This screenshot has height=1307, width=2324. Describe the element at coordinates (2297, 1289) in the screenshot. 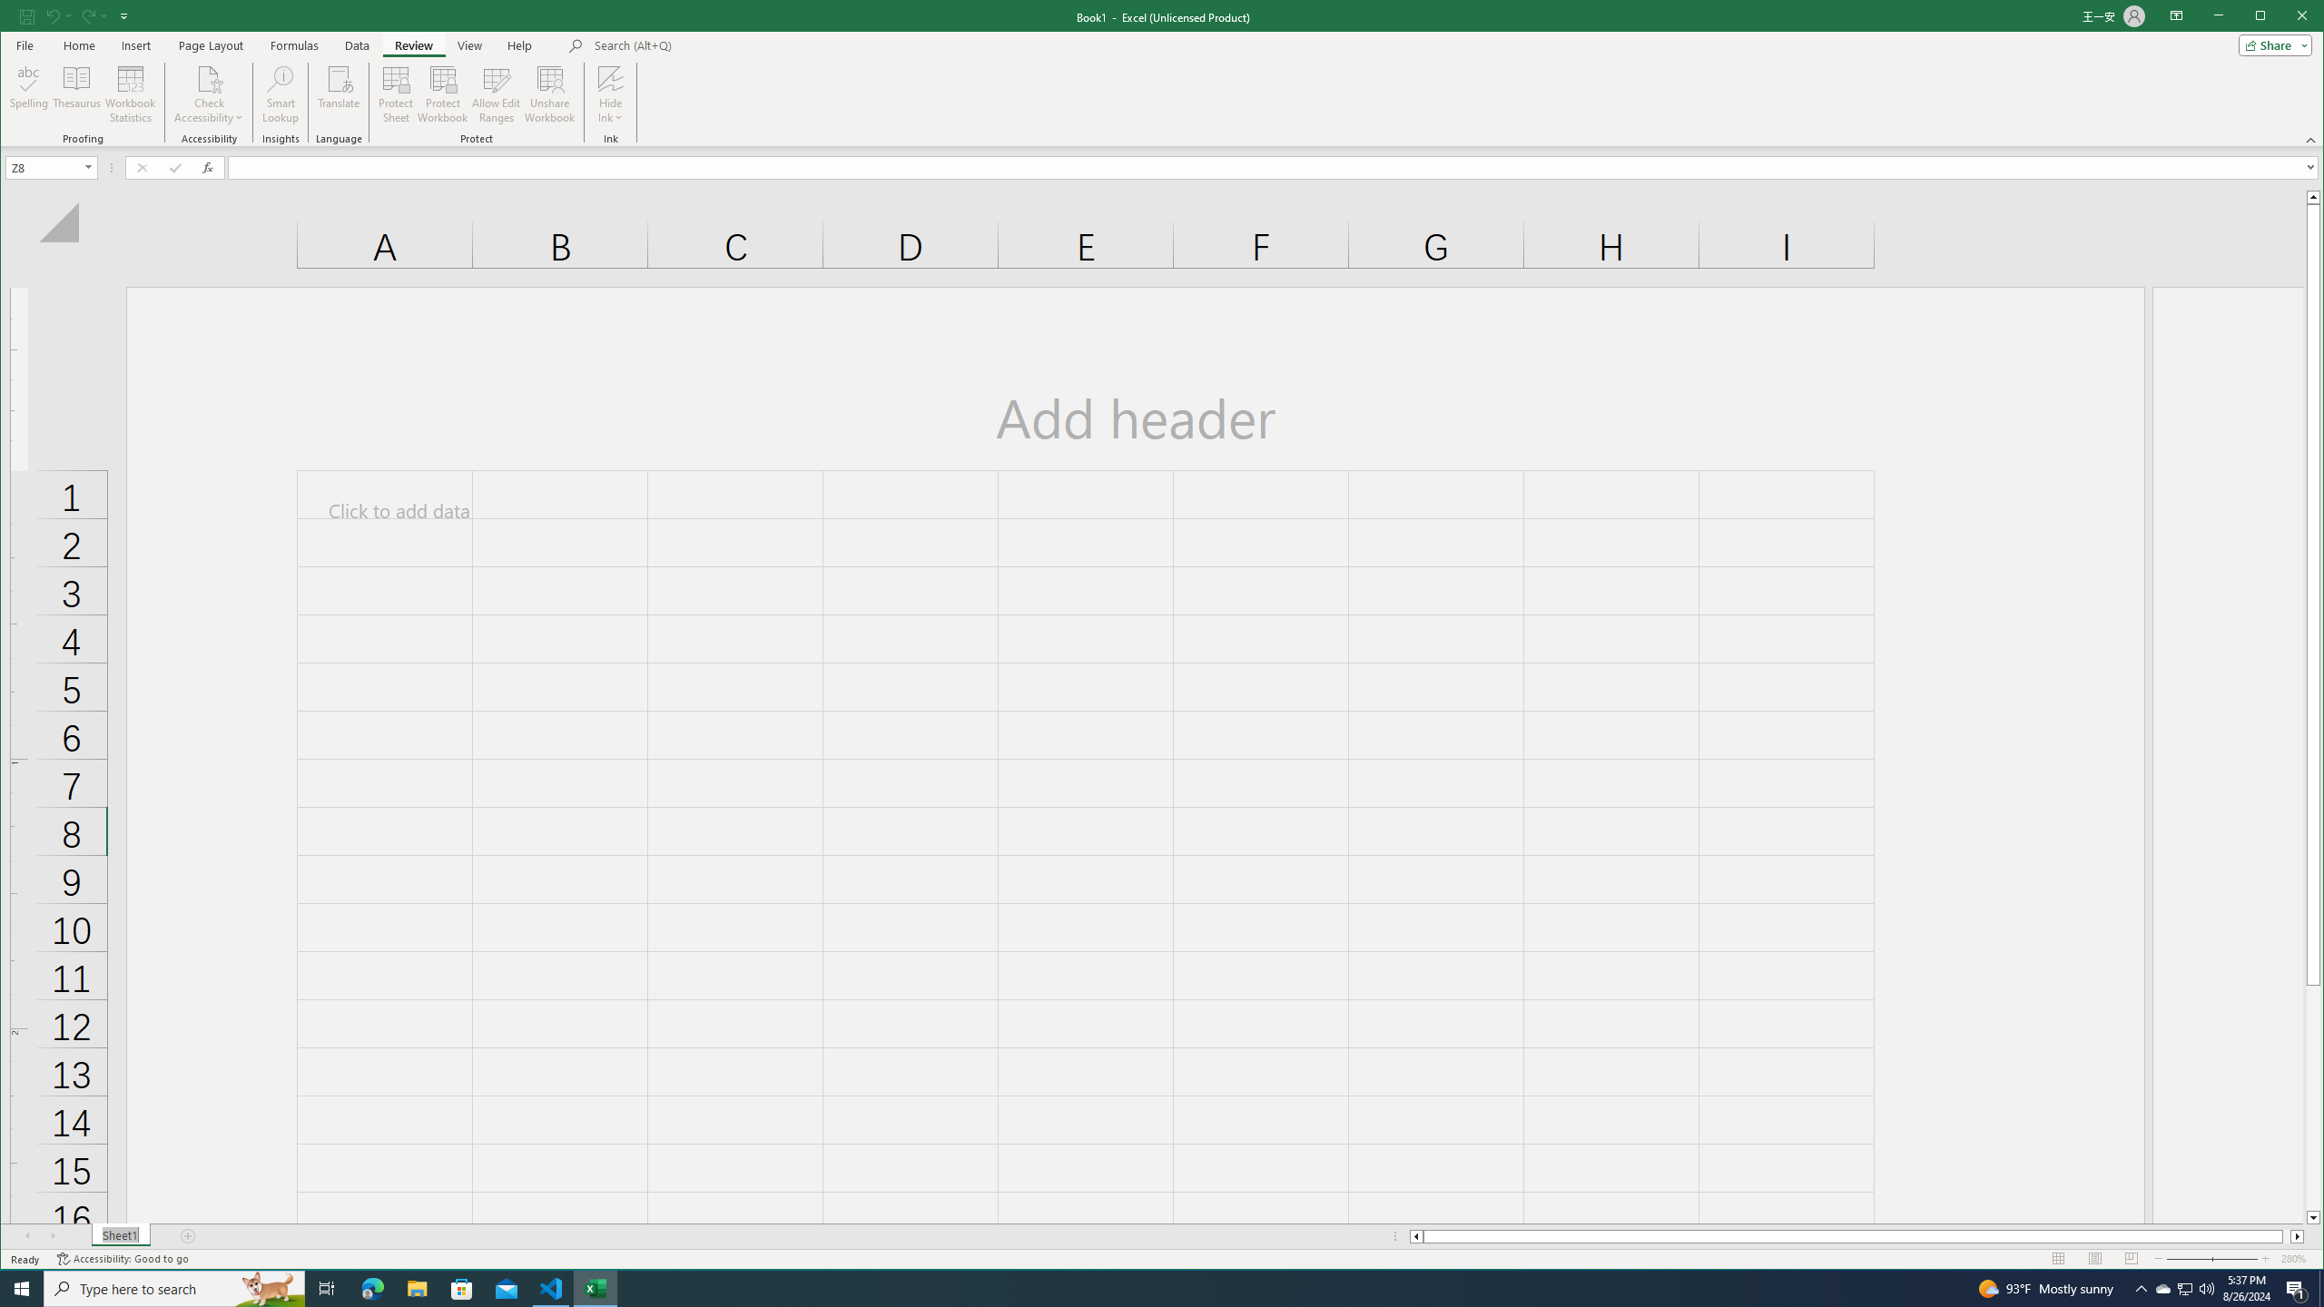

I see `Action Center, 1 new notification` at that location.